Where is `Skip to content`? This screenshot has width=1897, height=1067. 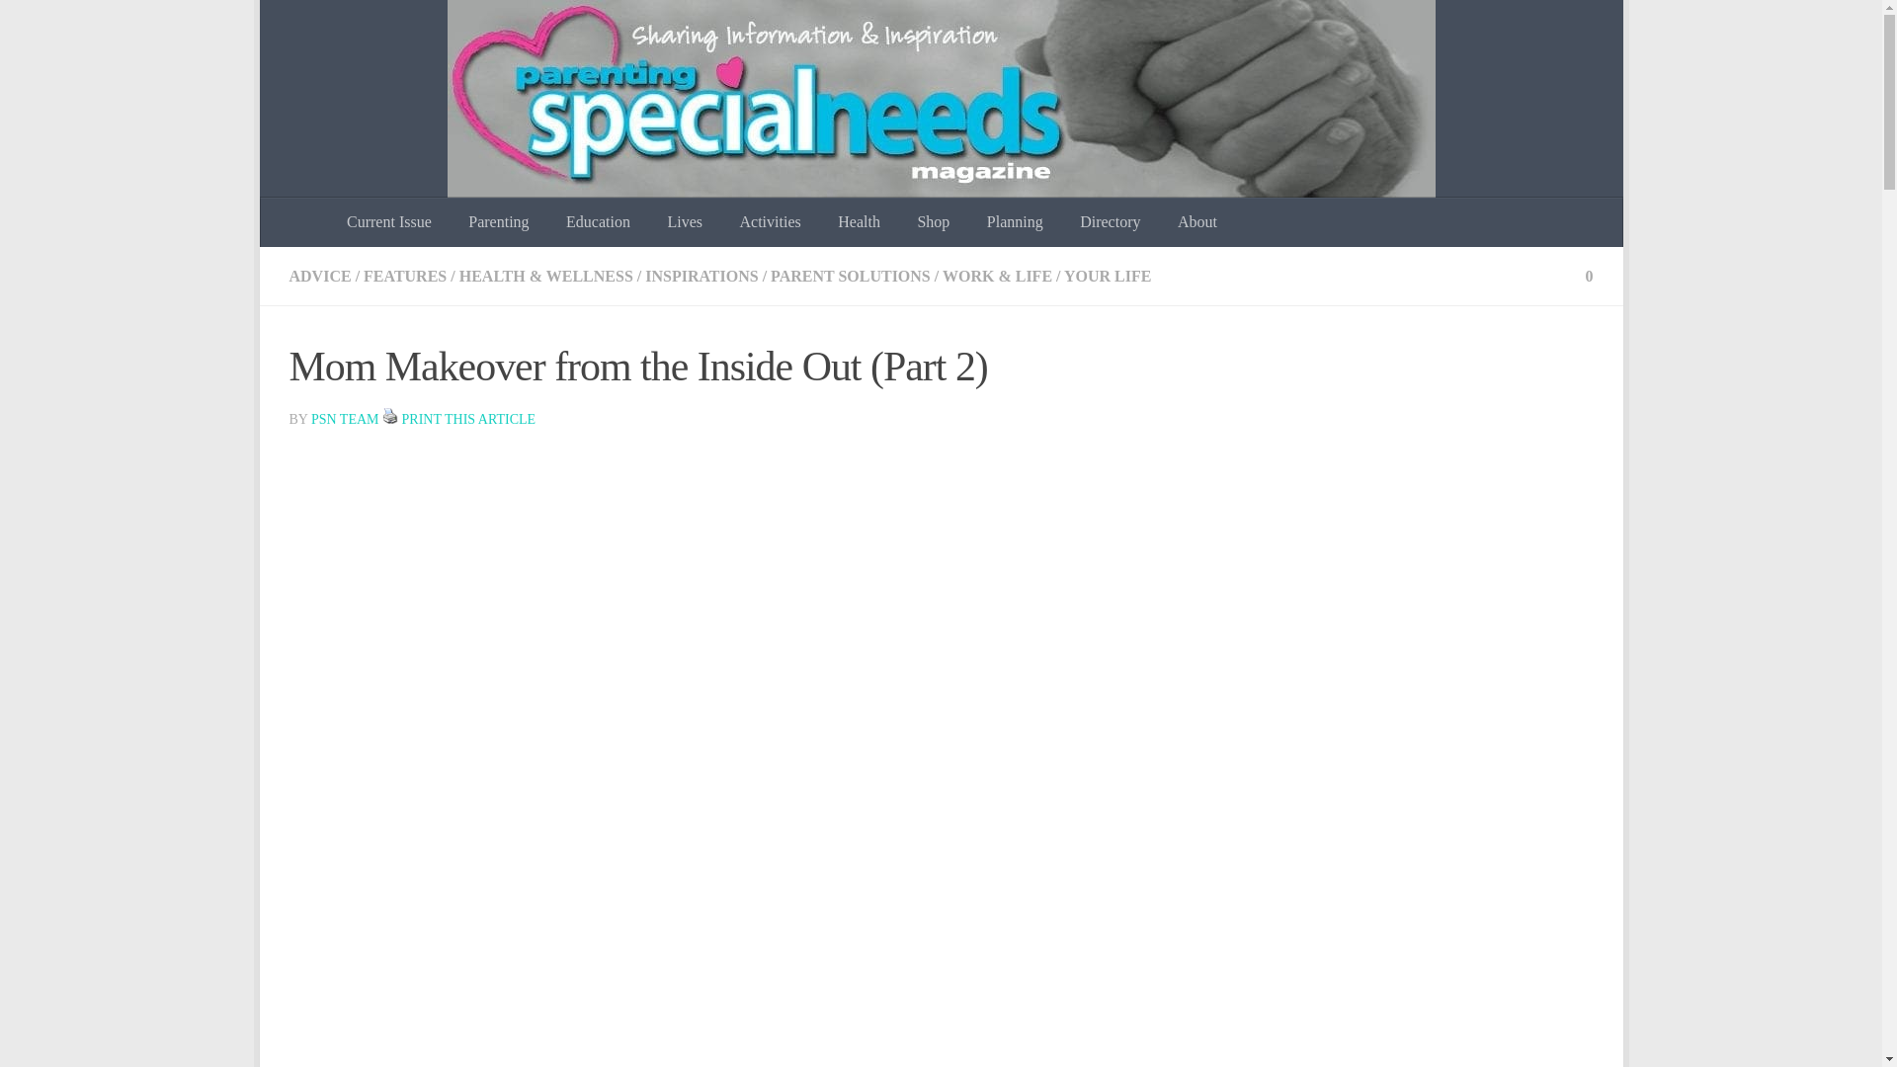 Skip to content is located at coordinates (336, 27).